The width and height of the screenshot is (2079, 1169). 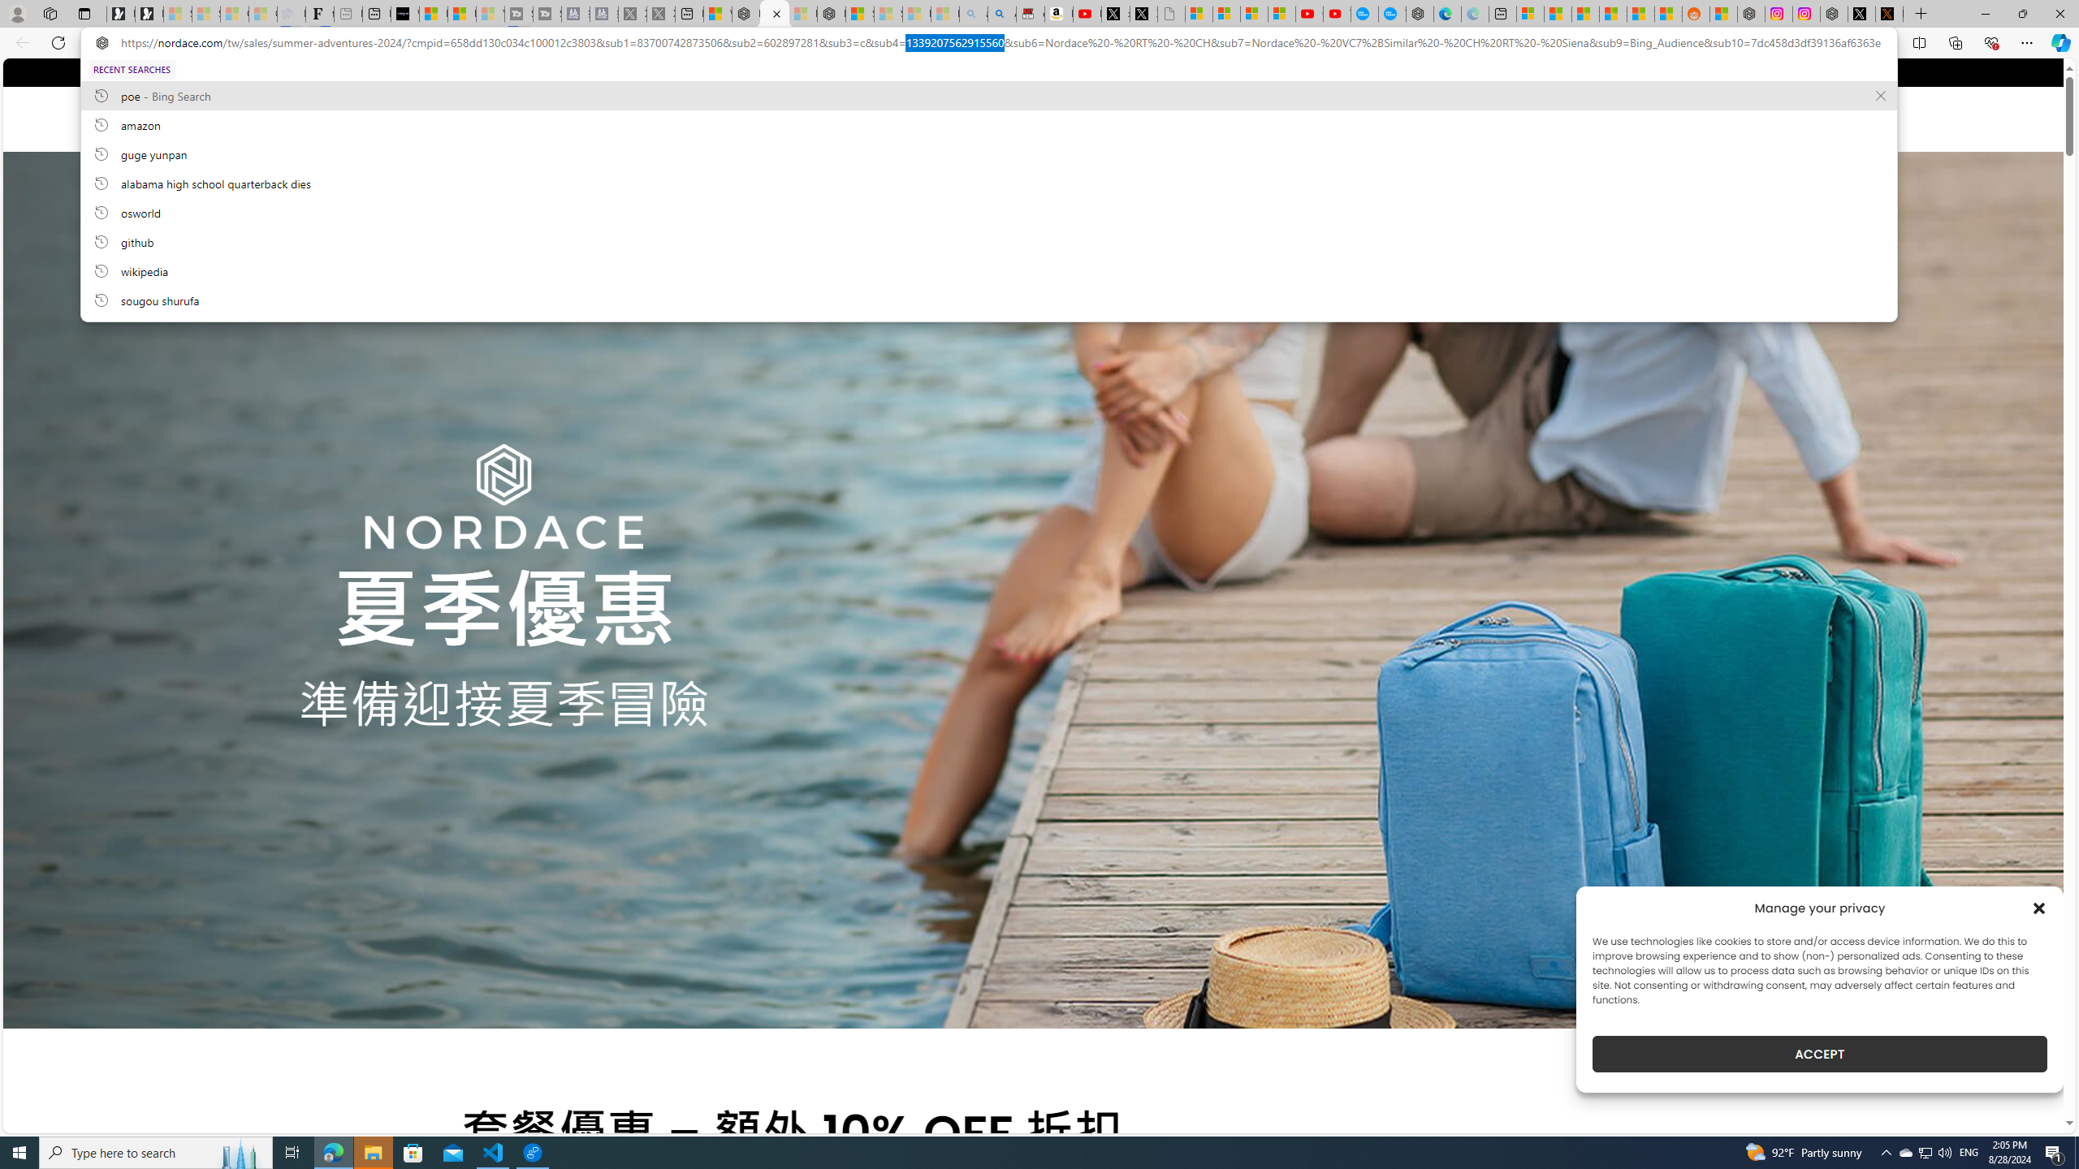 I want to click on Follow on Twitter, so click(x=500, y=71).